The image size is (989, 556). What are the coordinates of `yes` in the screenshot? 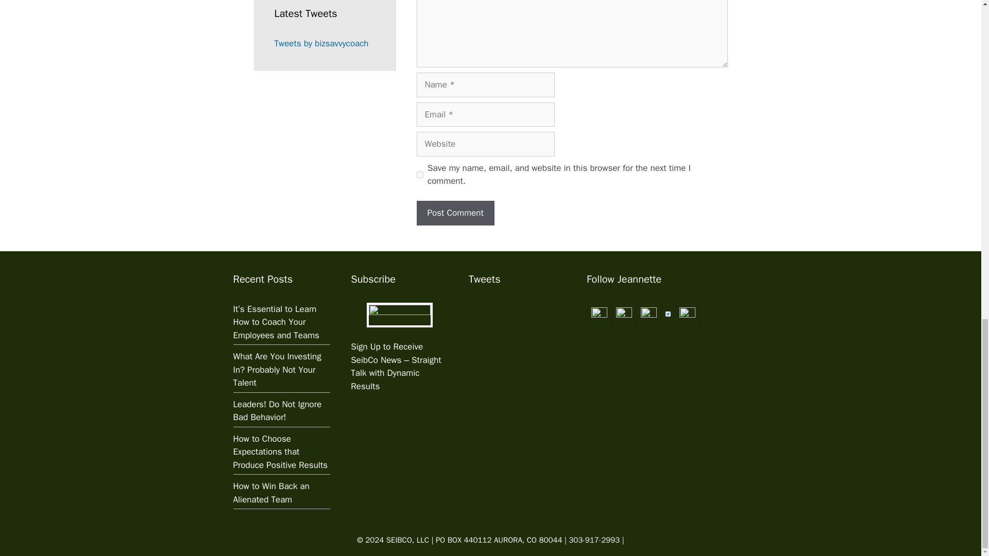 It's located at (419, 174).